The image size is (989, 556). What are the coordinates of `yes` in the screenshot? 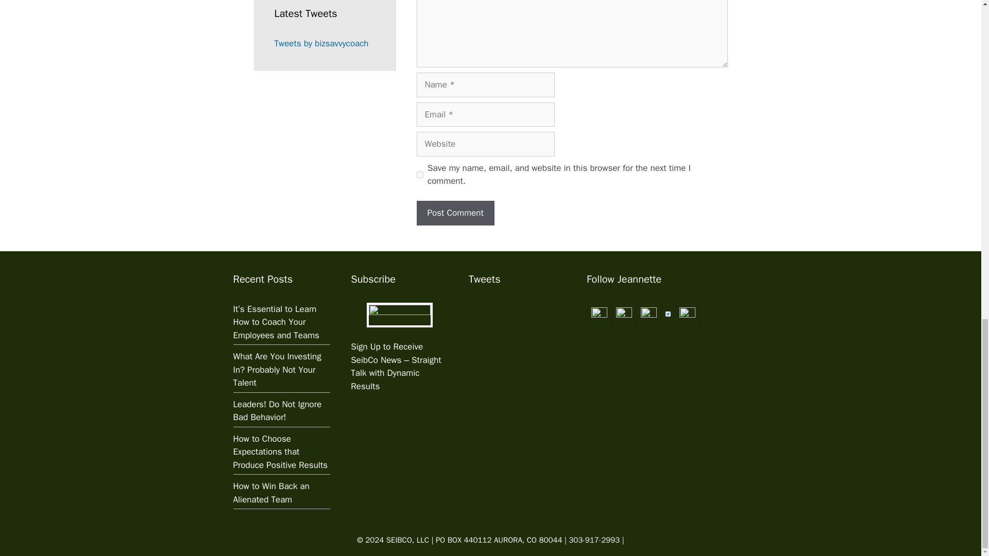 It's located at (419, 174).